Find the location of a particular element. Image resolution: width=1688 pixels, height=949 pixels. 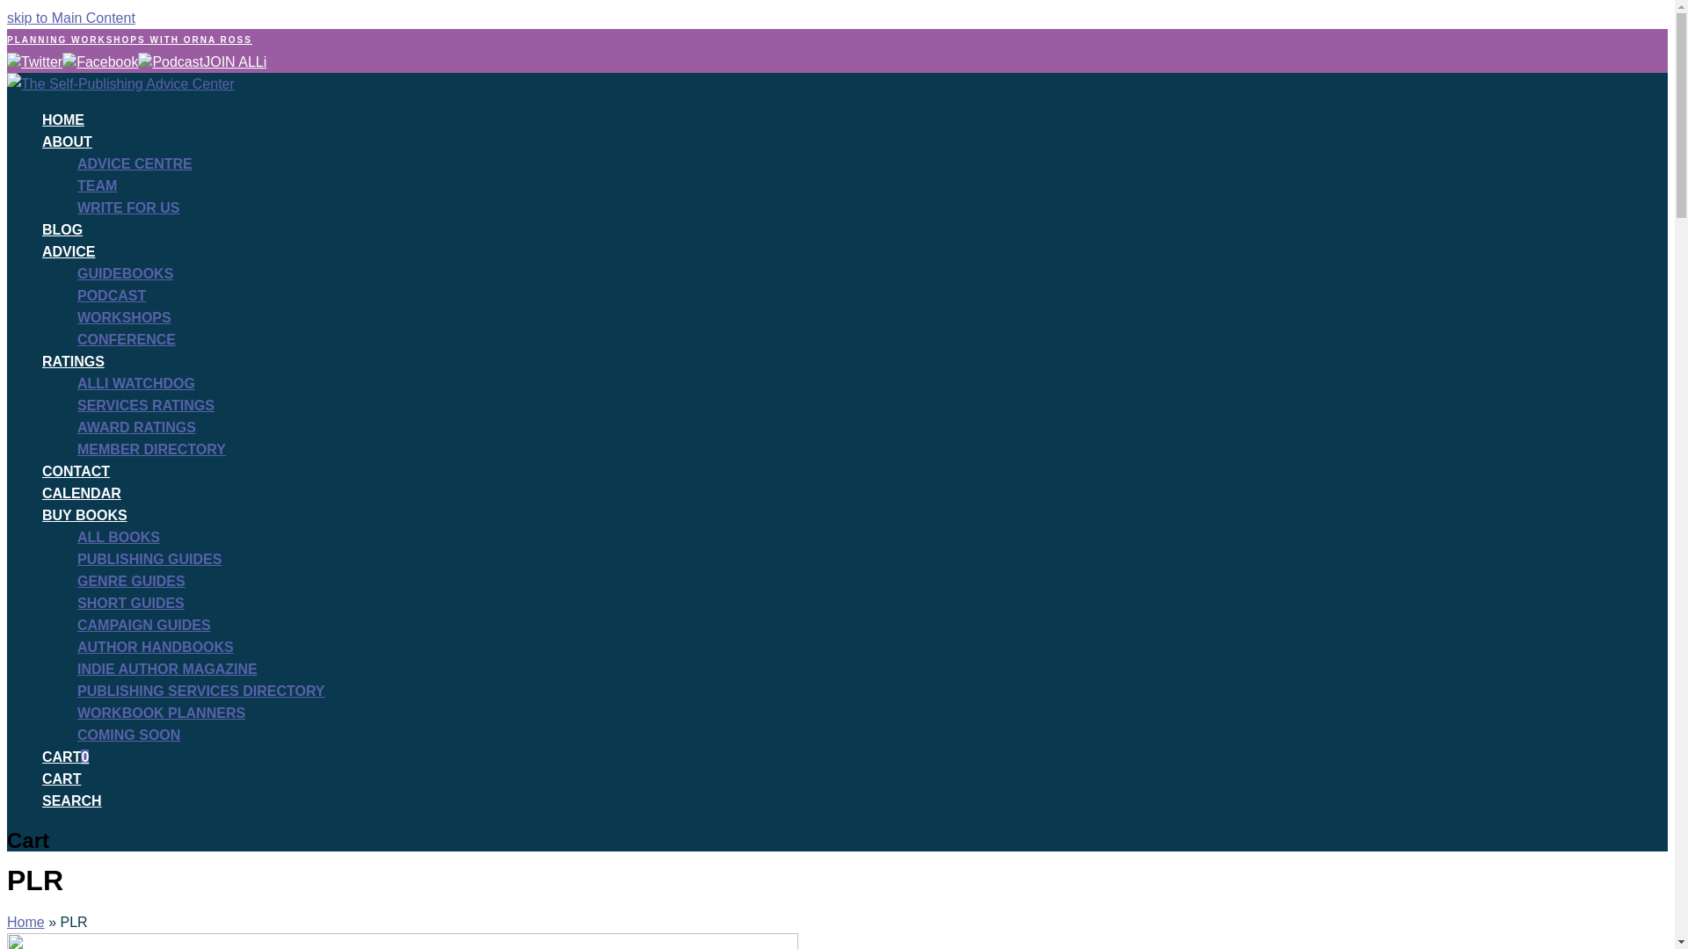

CART0 is located at coordinates (65, 757).